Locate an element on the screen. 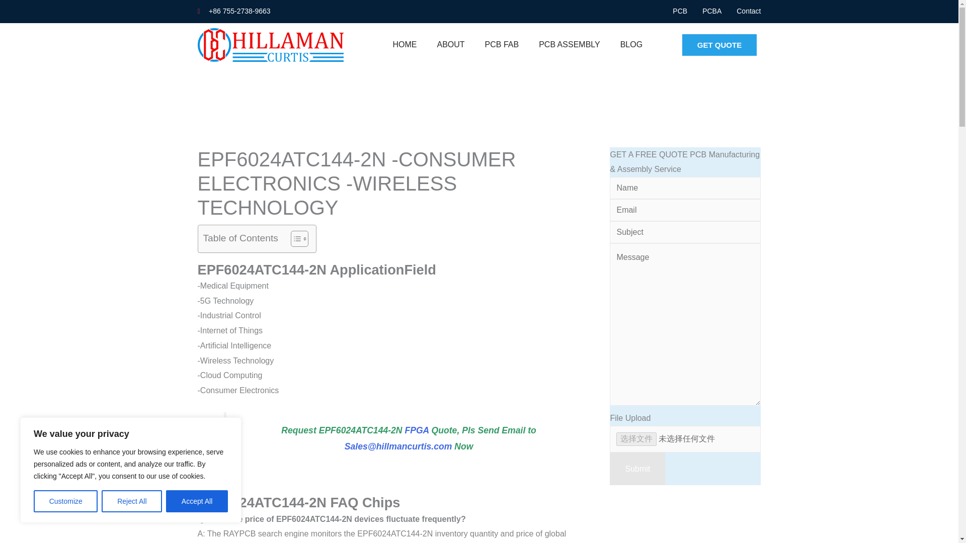  Accept All is located at coordinates (197, 501).